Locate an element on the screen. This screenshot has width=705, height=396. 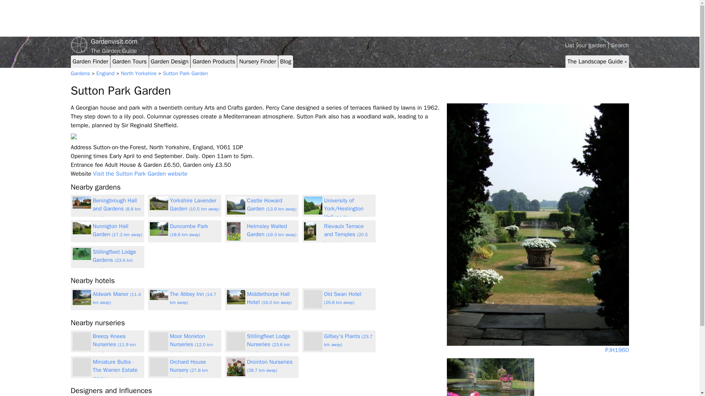
3rd party ad content is located at coordinates (589, 18).